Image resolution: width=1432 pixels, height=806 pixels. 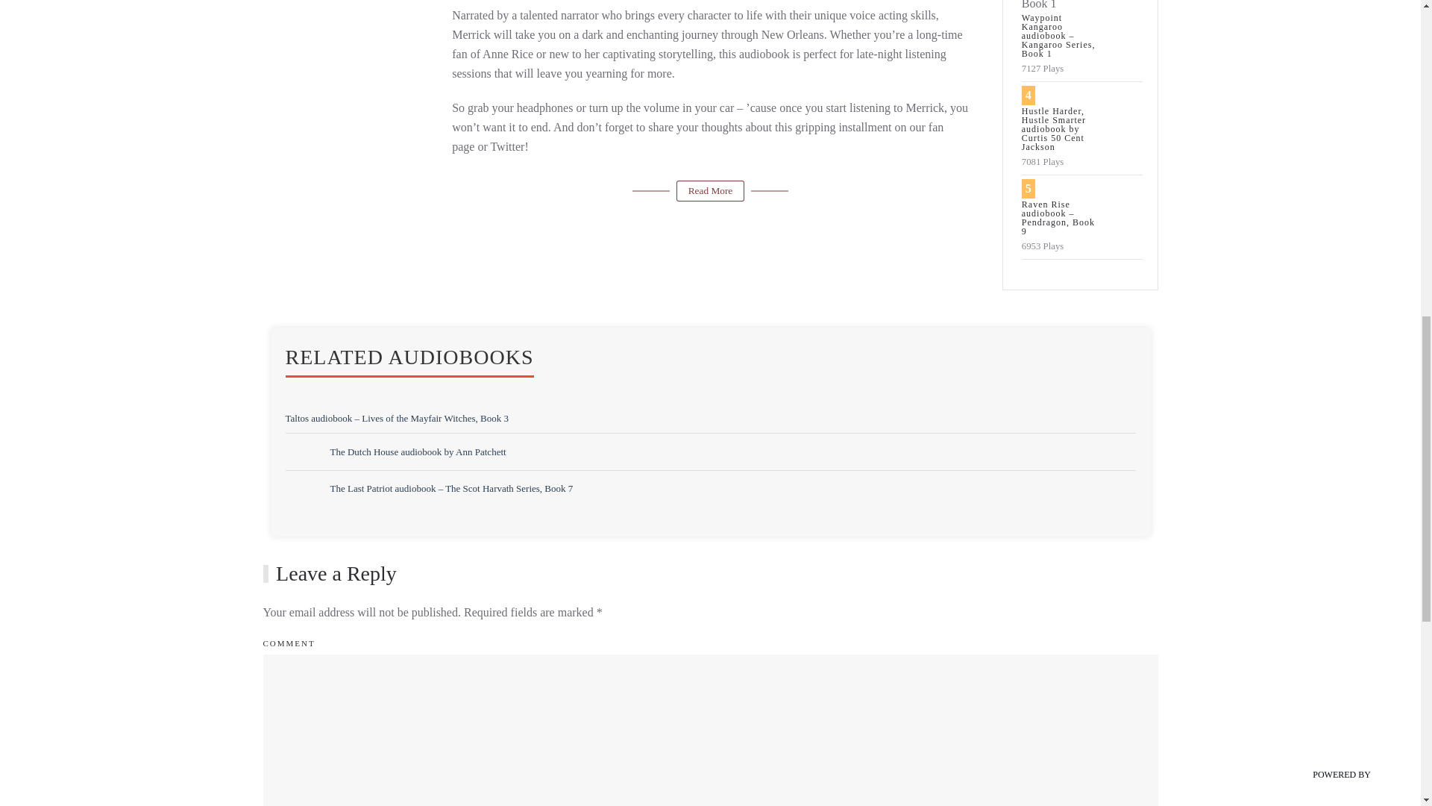 I want to click on The Dutch House audiobook by Ann Patchett, so click(x=417, y=452).